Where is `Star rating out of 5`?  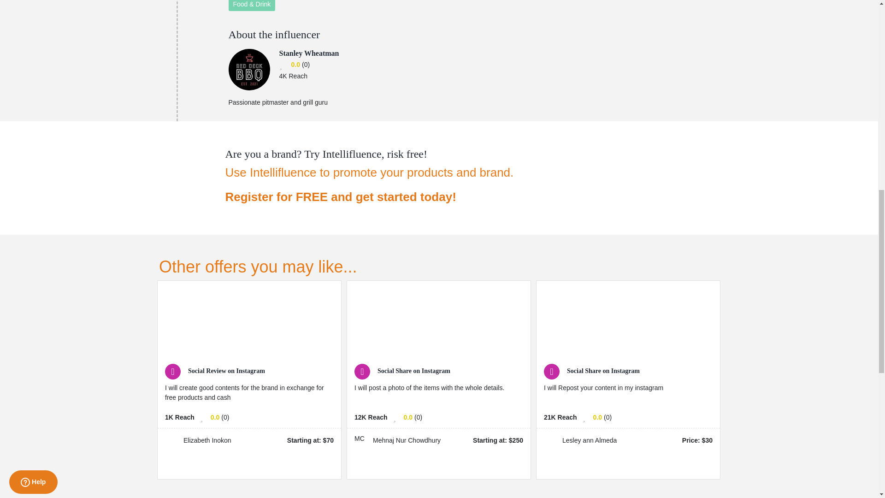 Star rating out of 5 is located at coordinates (407, 417).